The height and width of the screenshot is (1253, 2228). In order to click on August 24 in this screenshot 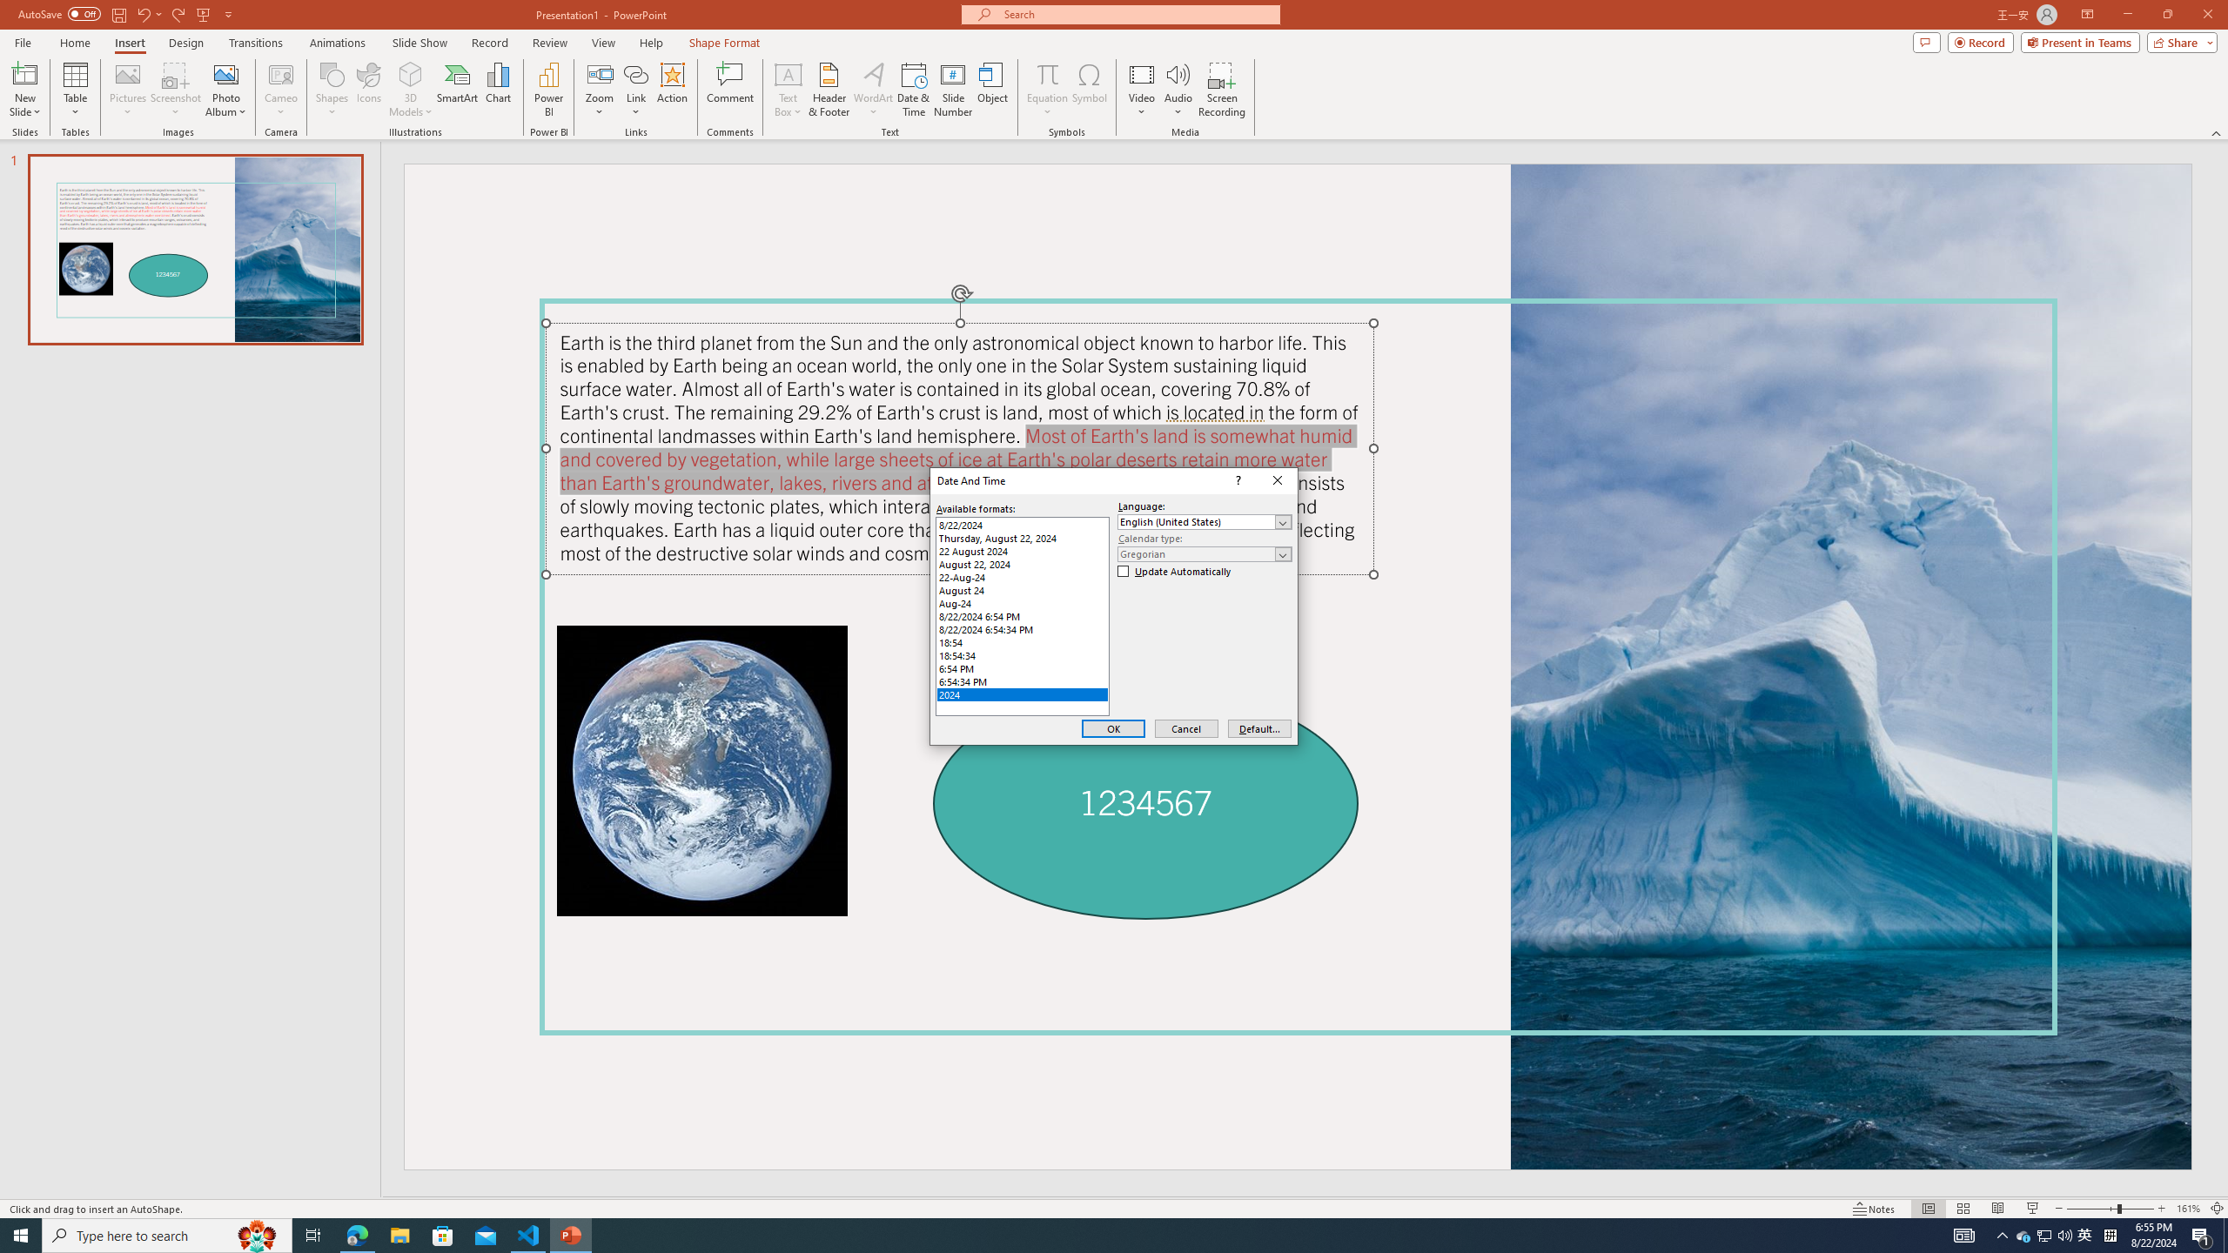, I will do `click(1022, 590)`.